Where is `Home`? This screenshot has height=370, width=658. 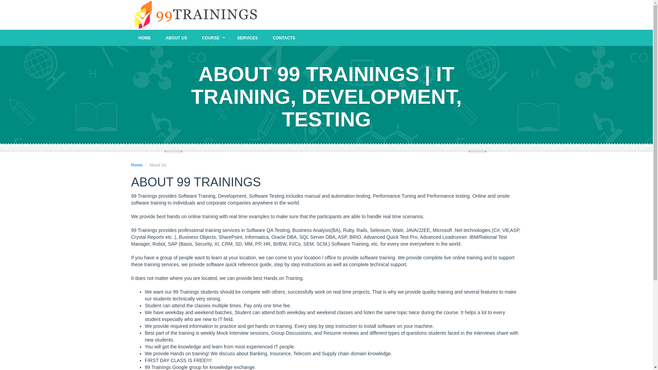
Home is located at coordinates (136, 165).